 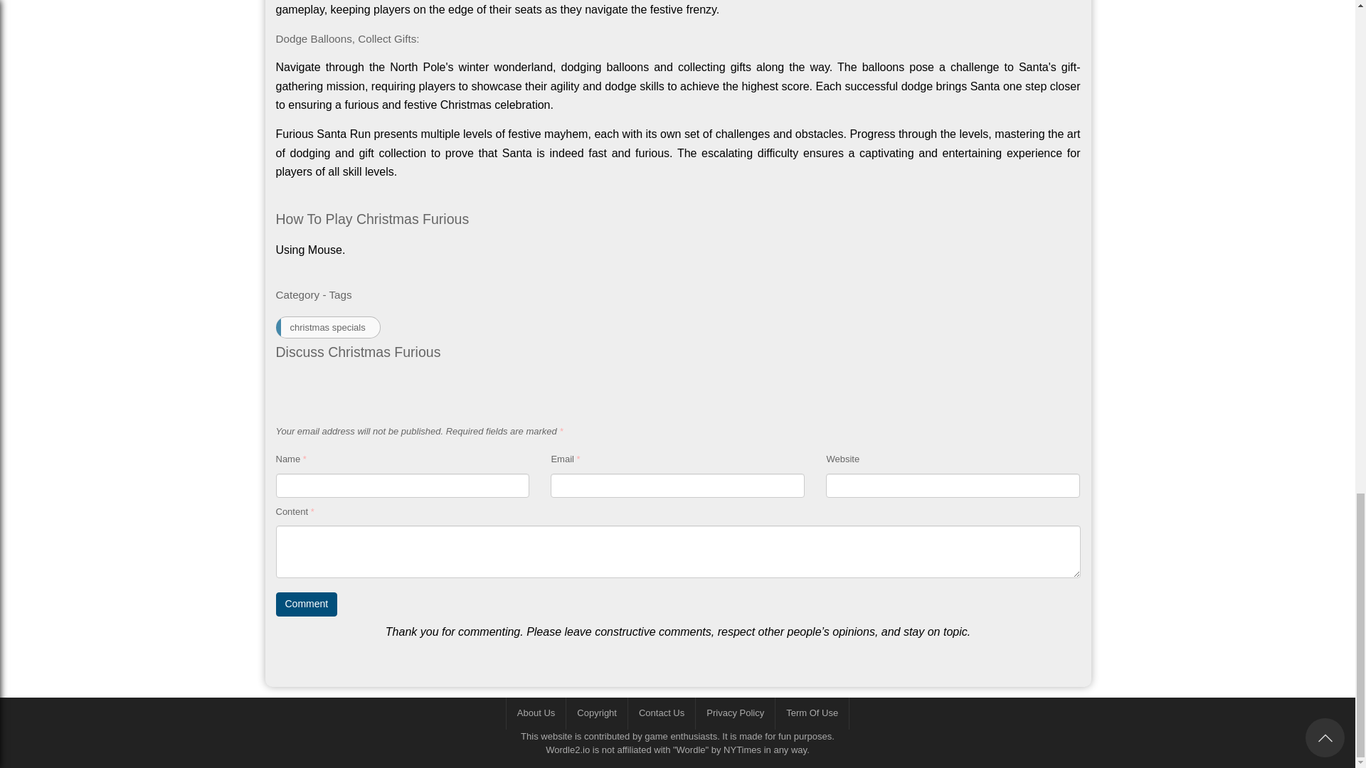 What do you see at coordinates (661, 713) in the screenshot?
I see `Contact Us` at bounding box center [661, 713].